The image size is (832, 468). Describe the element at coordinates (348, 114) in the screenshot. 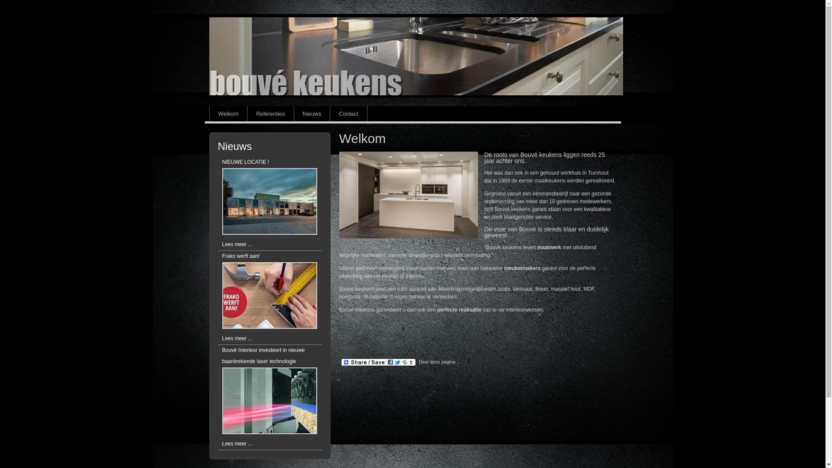

I see `Contact` at that location.